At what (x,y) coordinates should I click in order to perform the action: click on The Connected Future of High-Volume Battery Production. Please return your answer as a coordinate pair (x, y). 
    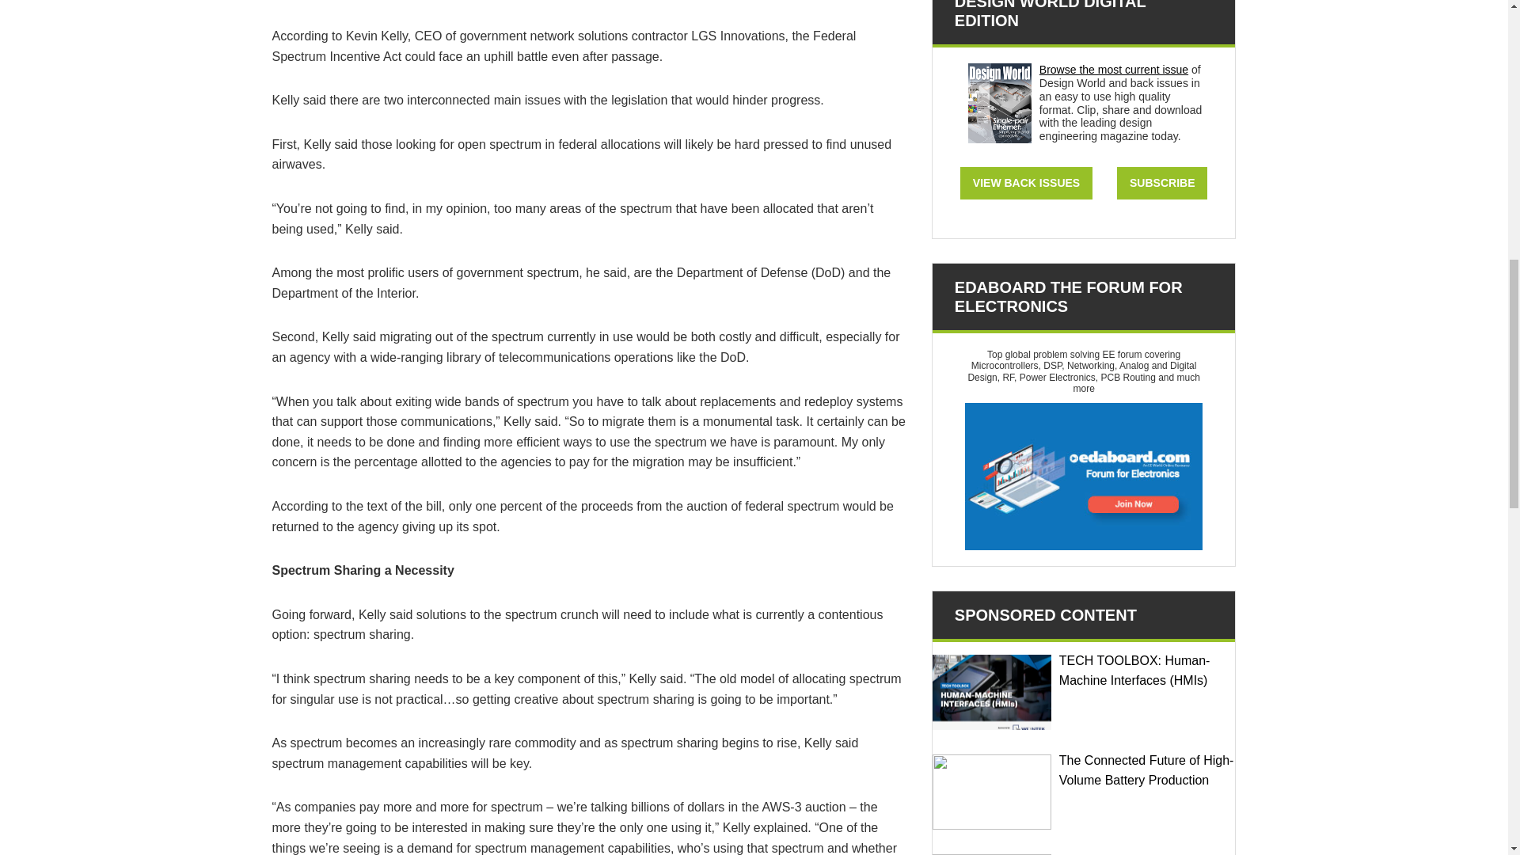
    Looking at the image, I should click on (992, 792).